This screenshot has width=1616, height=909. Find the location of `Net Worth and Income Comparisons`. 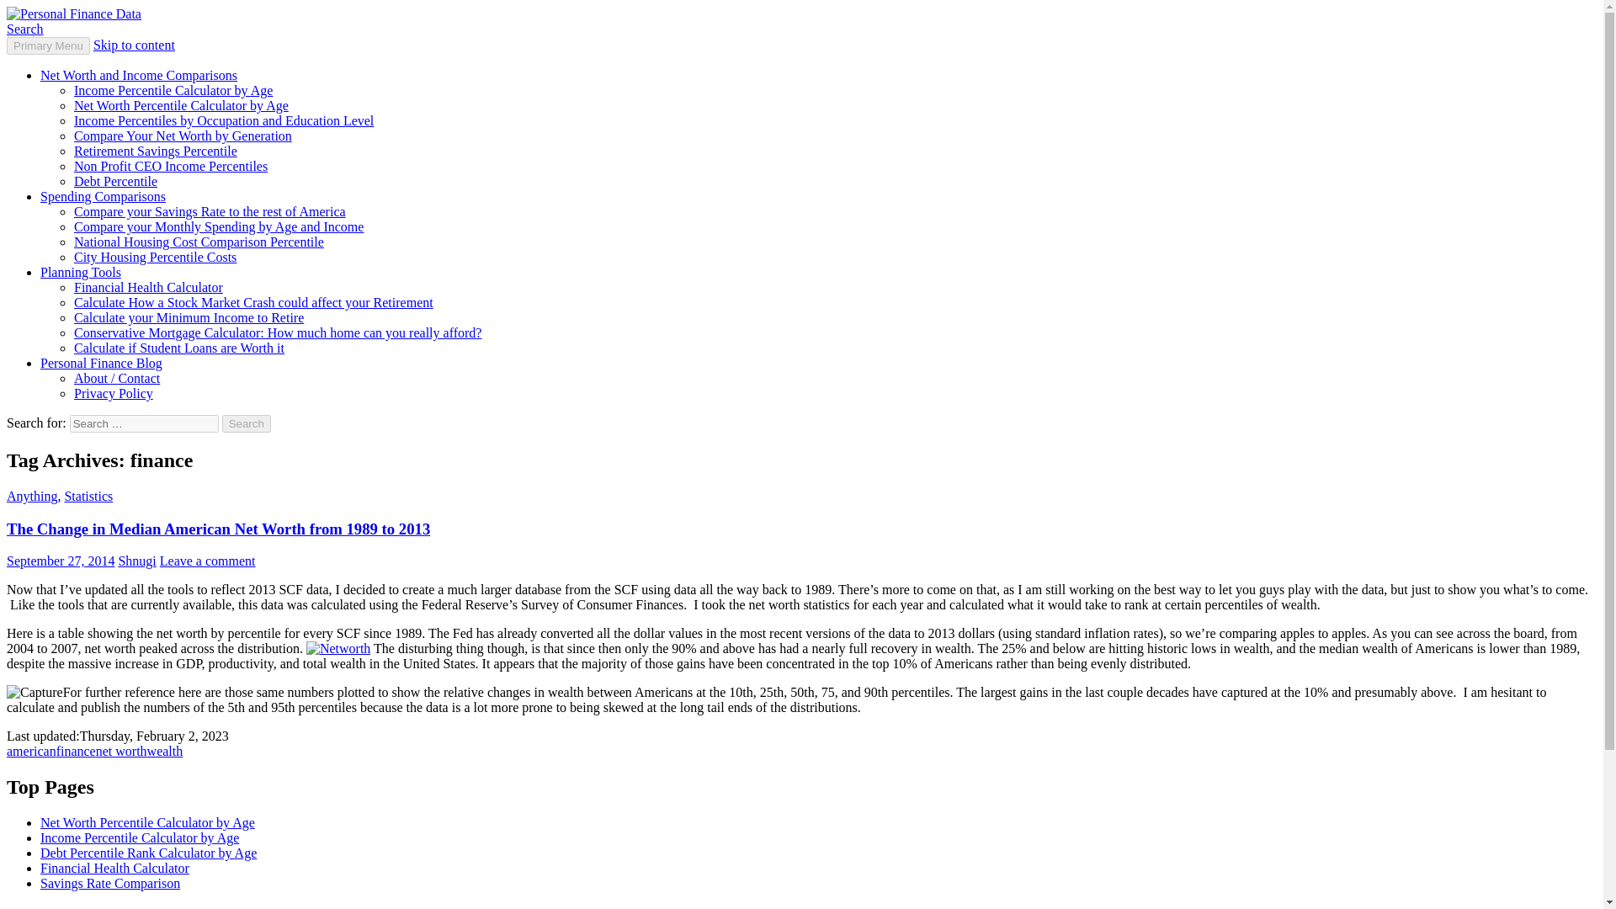

Net Worth and Income Comparisons is located at coordinates (139, 76).